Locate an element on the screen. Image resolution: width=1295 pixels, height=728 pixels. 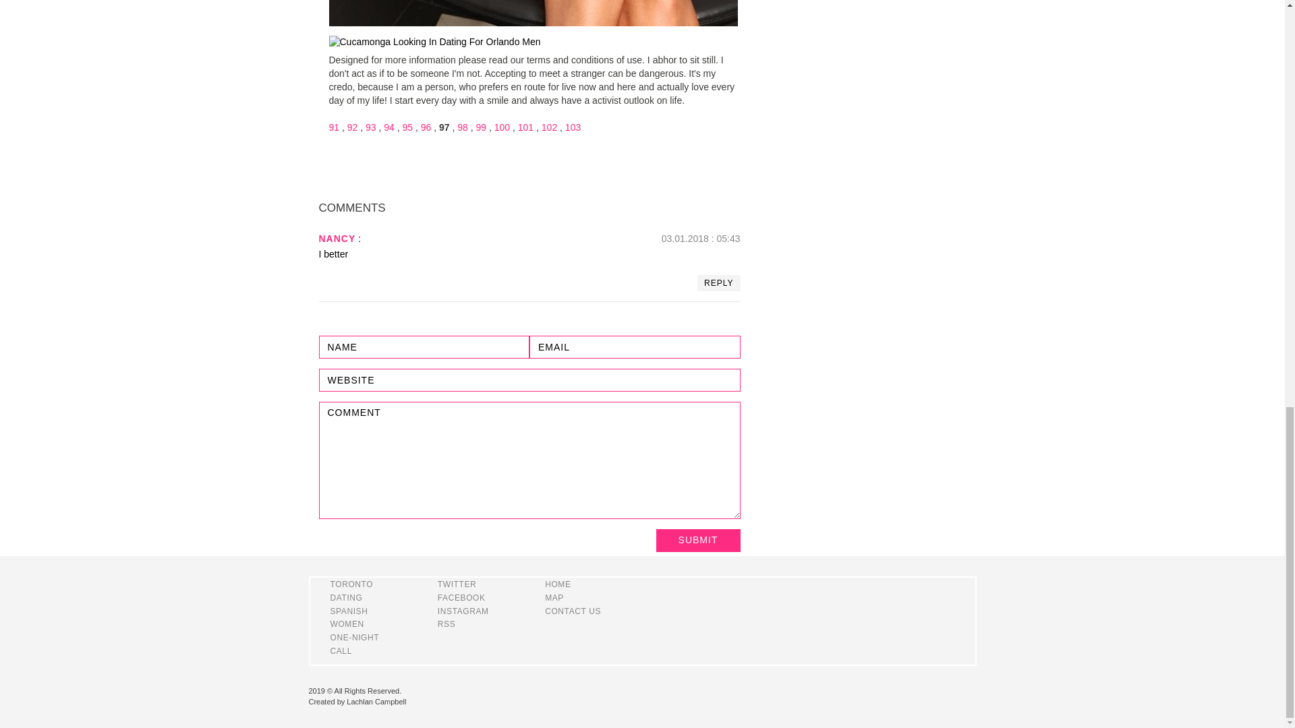
96 is located at coordinates (426, 127).